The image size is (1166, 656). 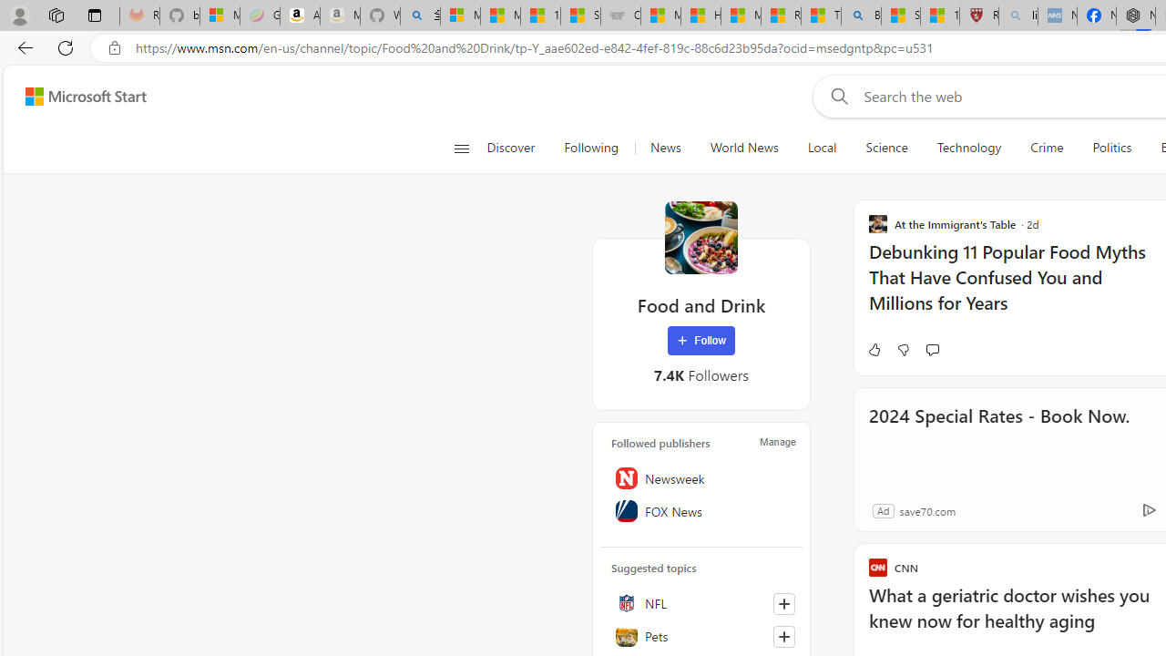 I want to click on 12 Popular Science Lies that Must be Corrected, so click(x=940, y=16).